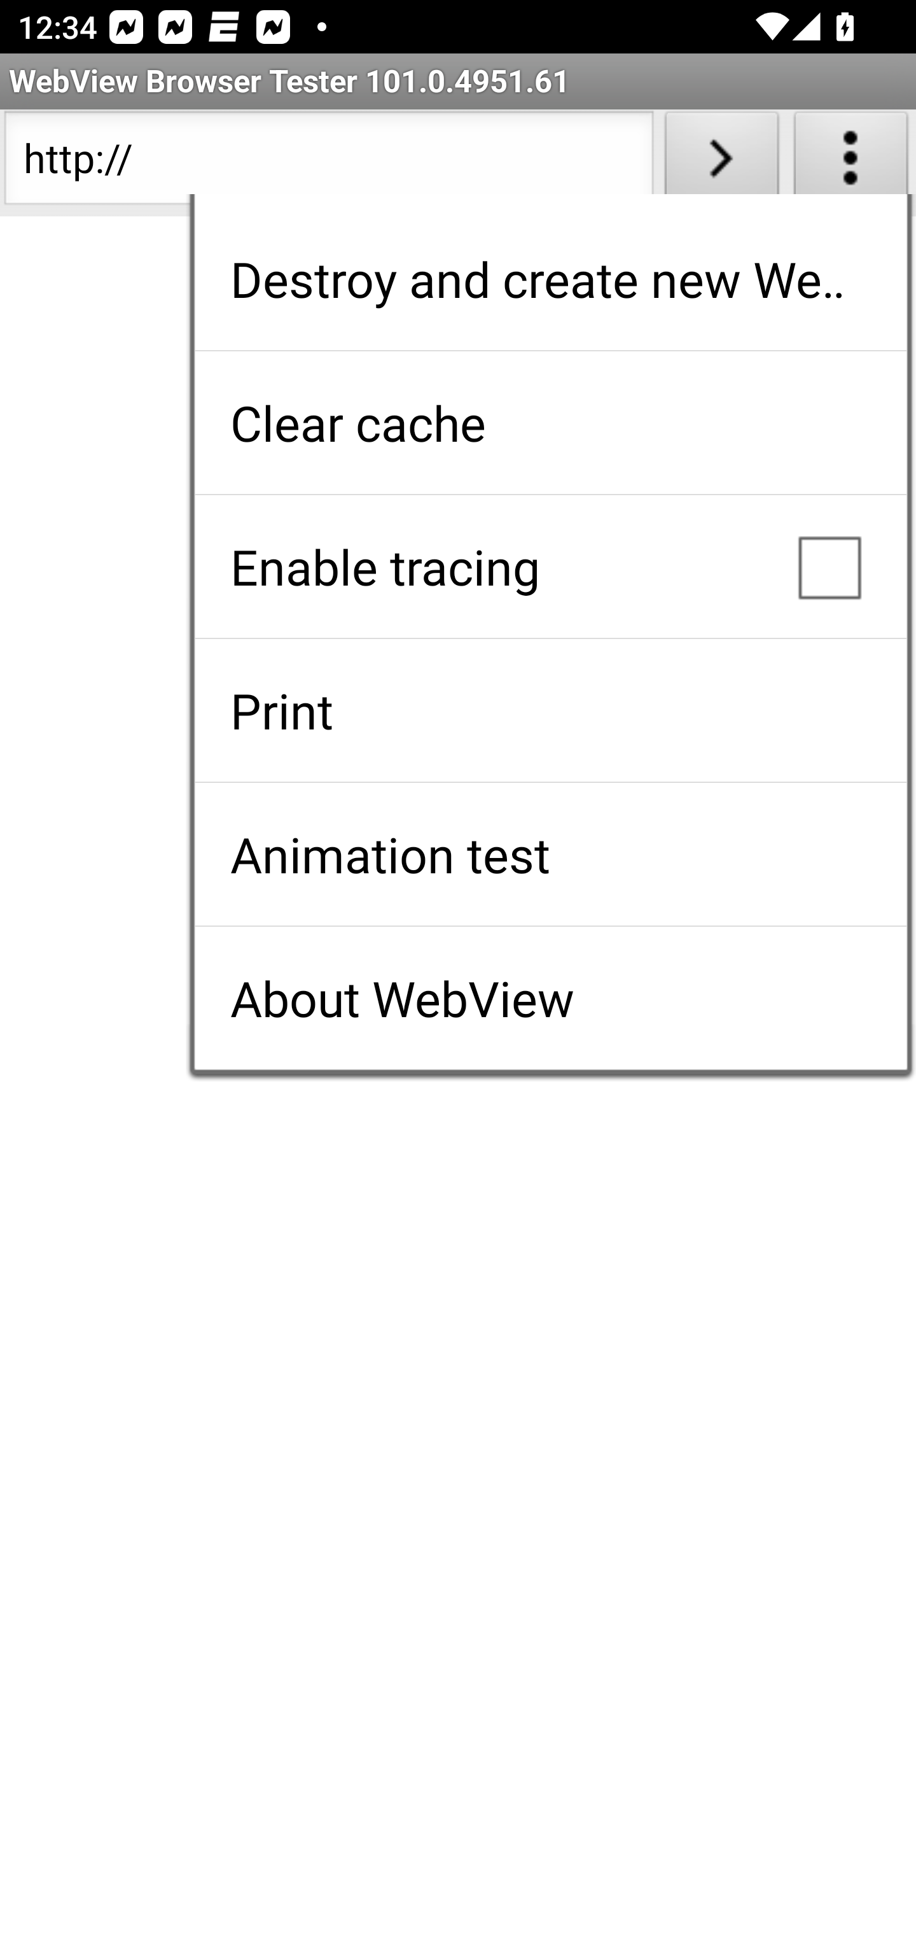 The width and height of the screenshot is (916, 1935). Describe the element at coordinates (550, 854) in the screenshot. I see `Animation test` at that location.